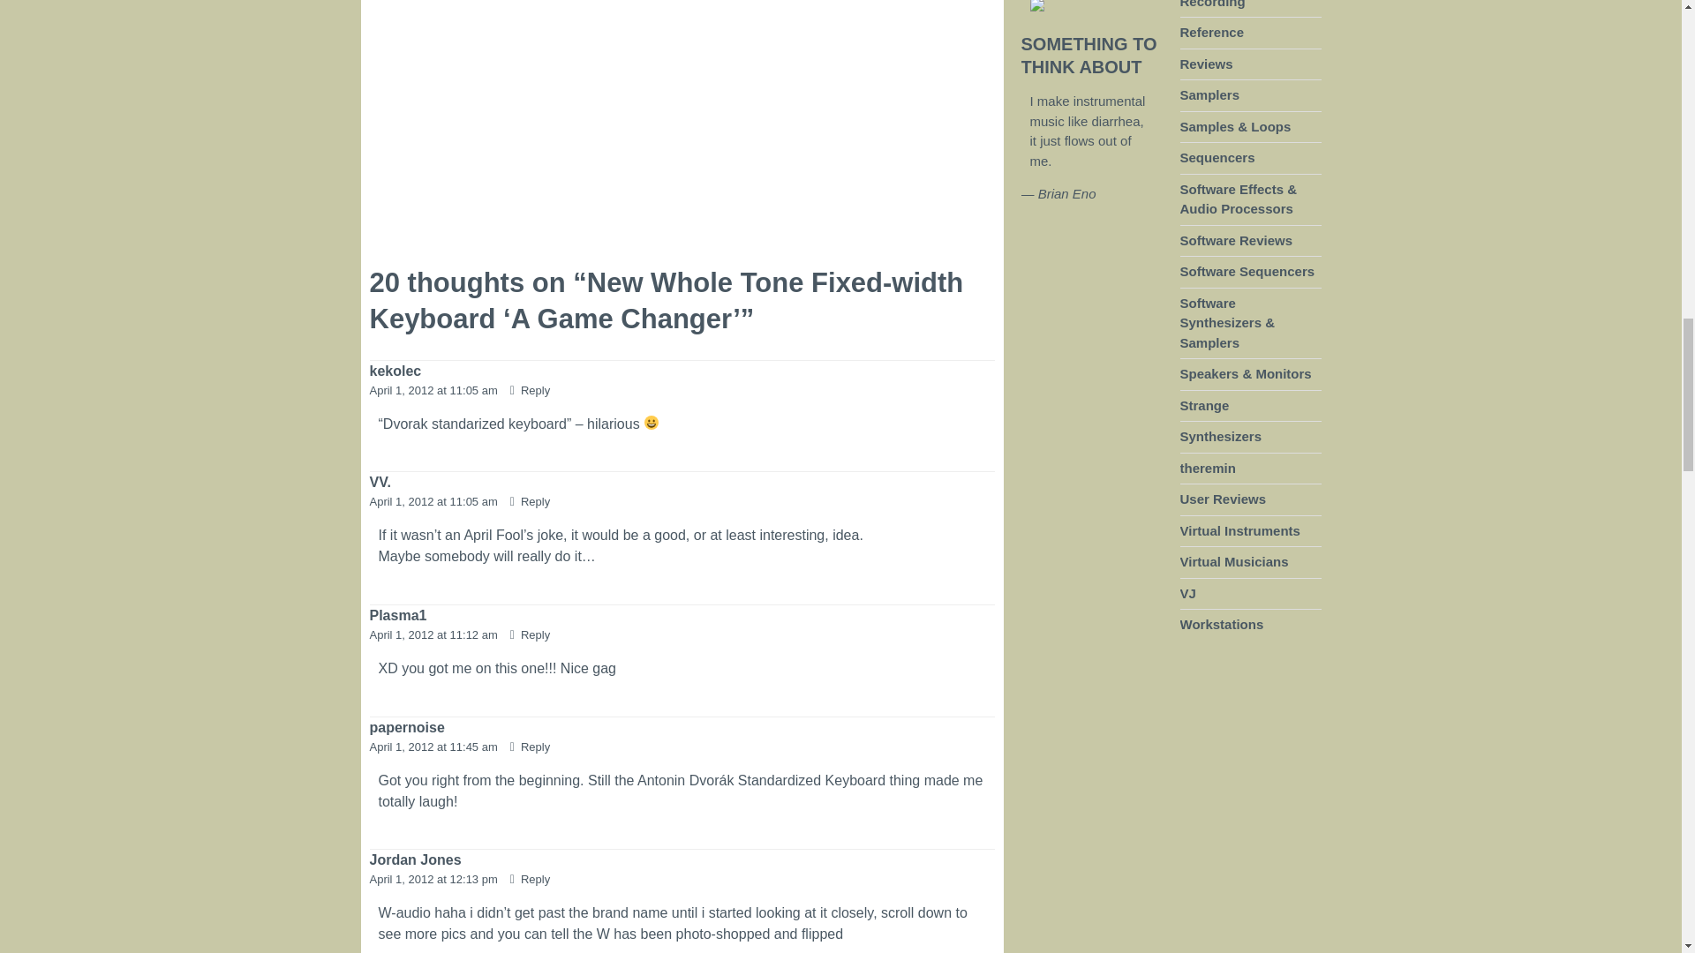 The image size is (1695, 953). What do you see at coordinates (530, 879) in the screenshot?
I see `Reply` at bounding box center [530, 879].